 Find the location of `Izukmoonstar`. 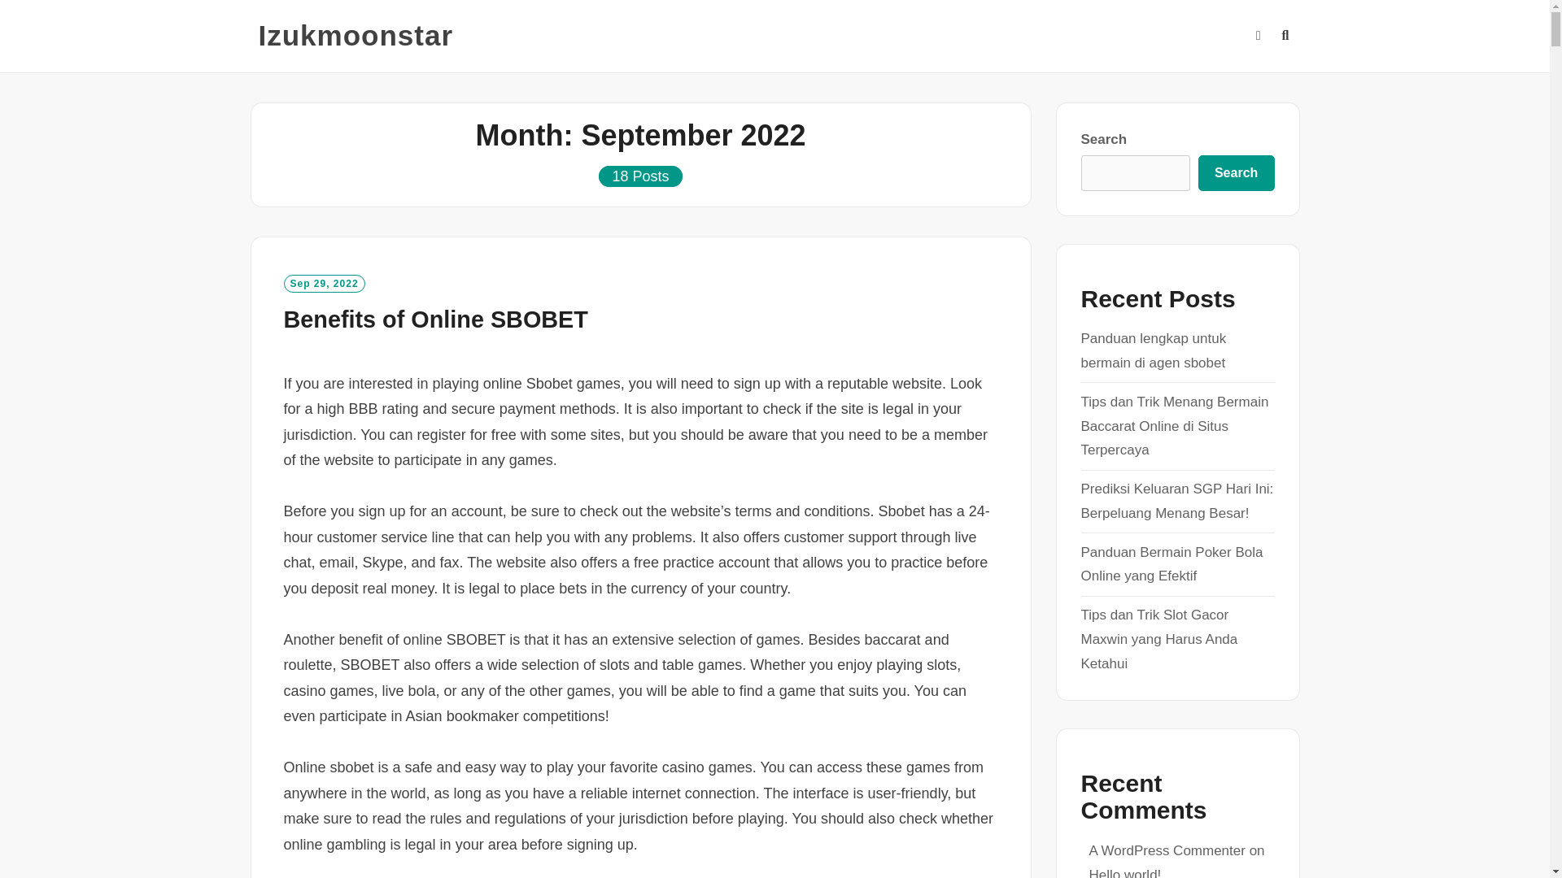

Izukmoonstar is located at coordinates (356, 36).